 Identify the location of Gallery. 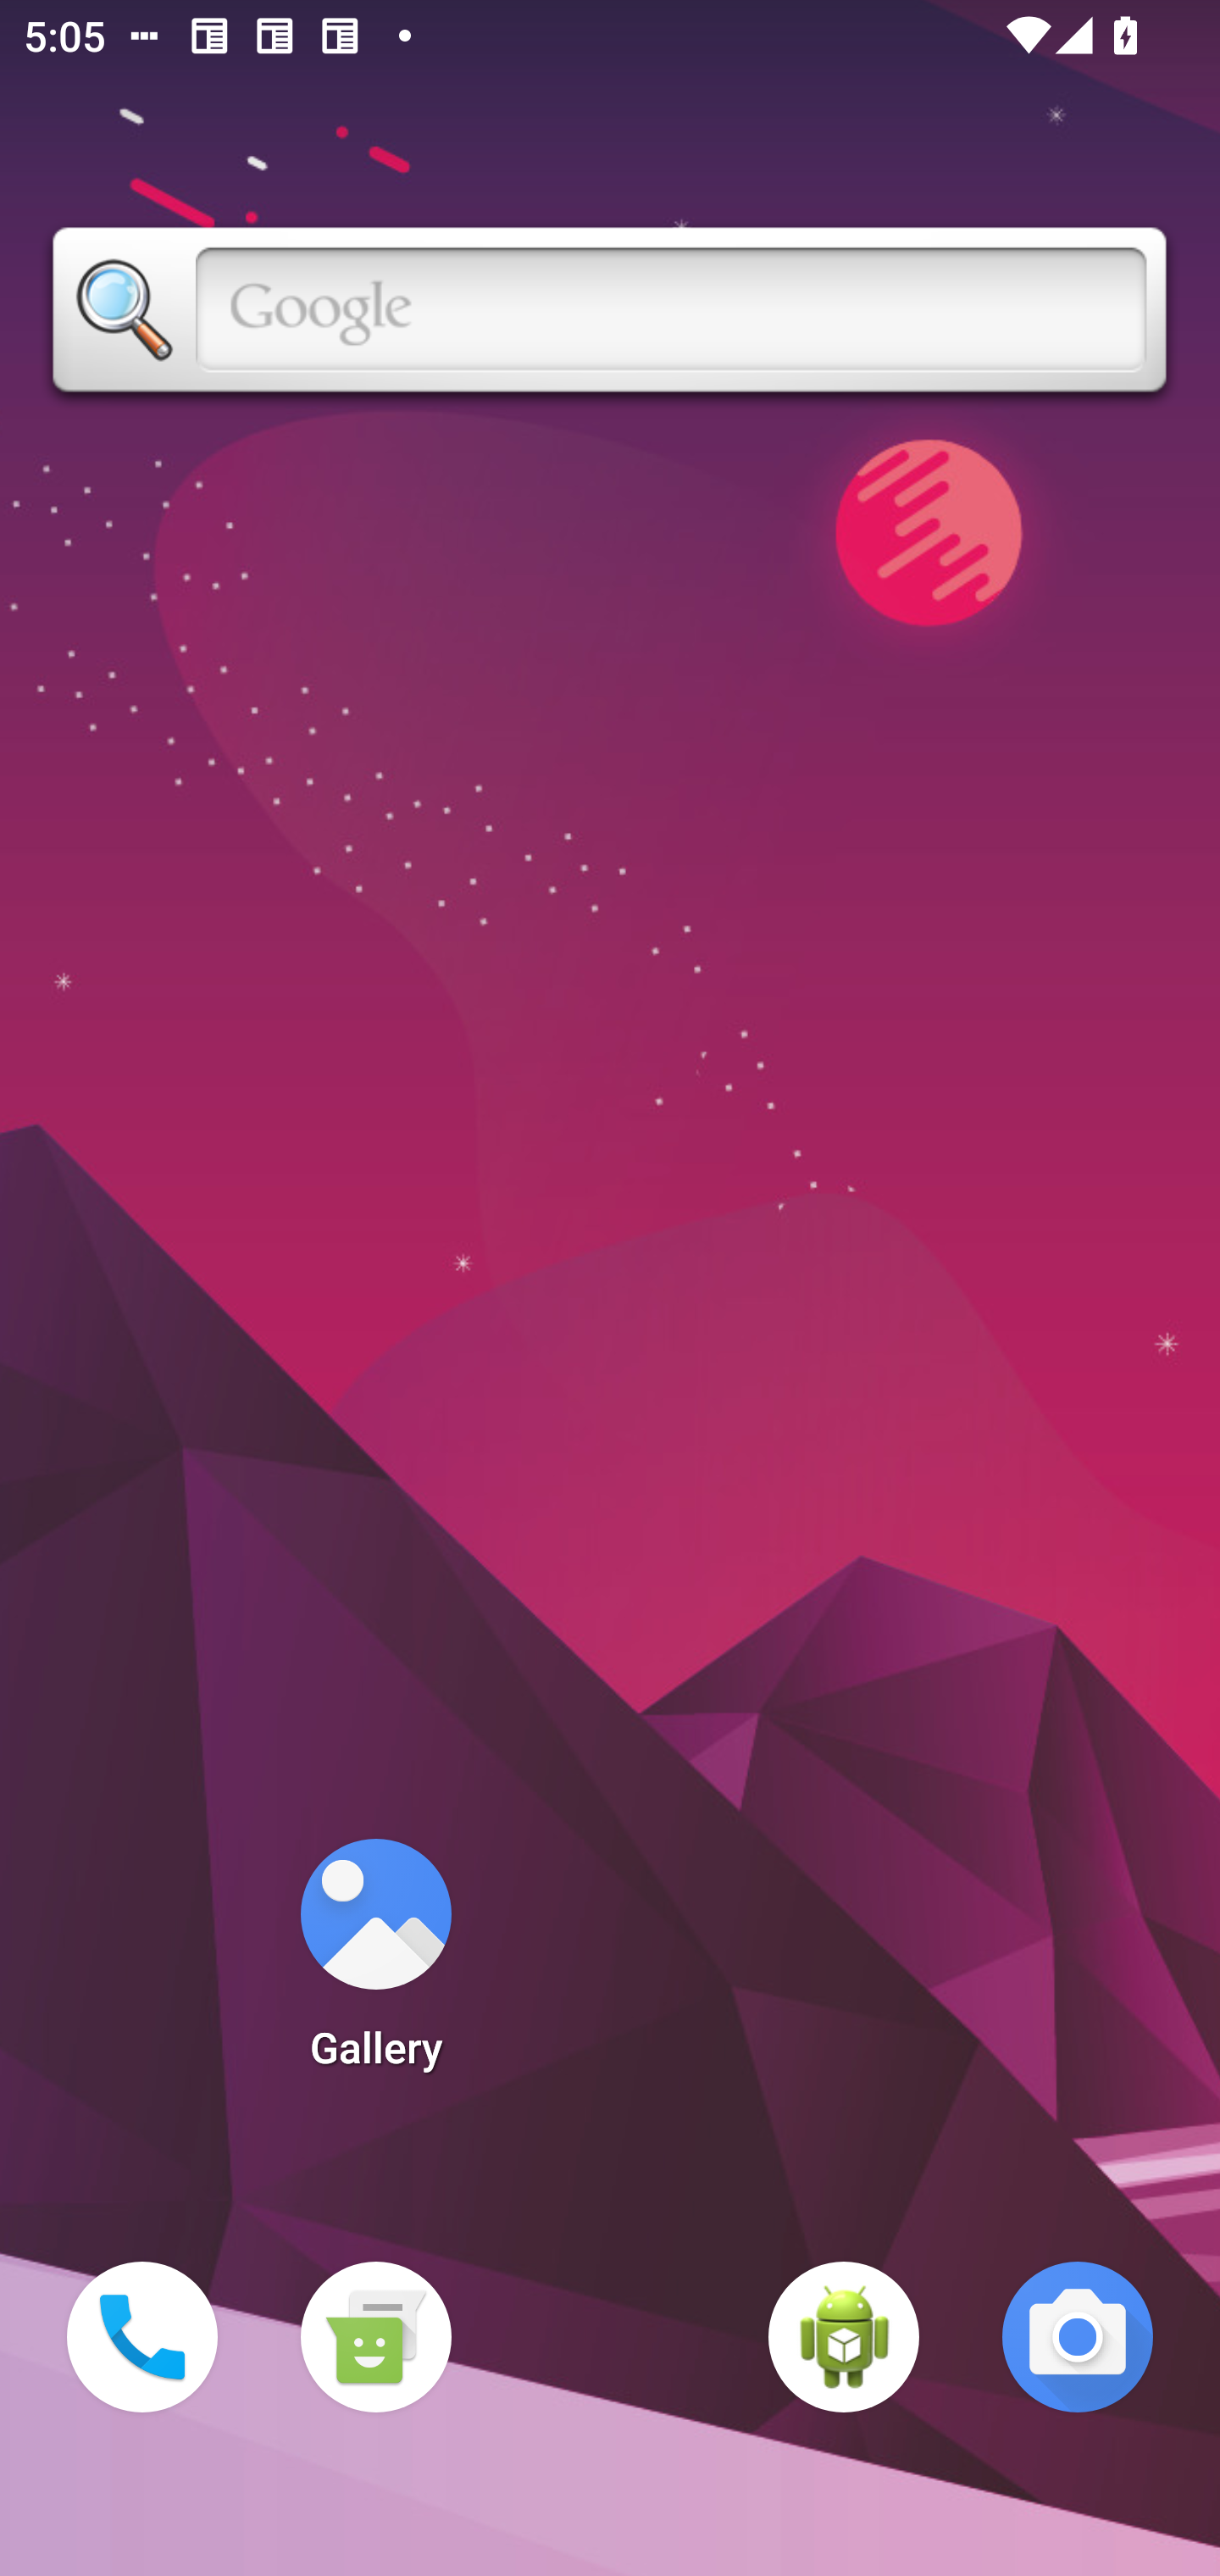
(375, 1964).